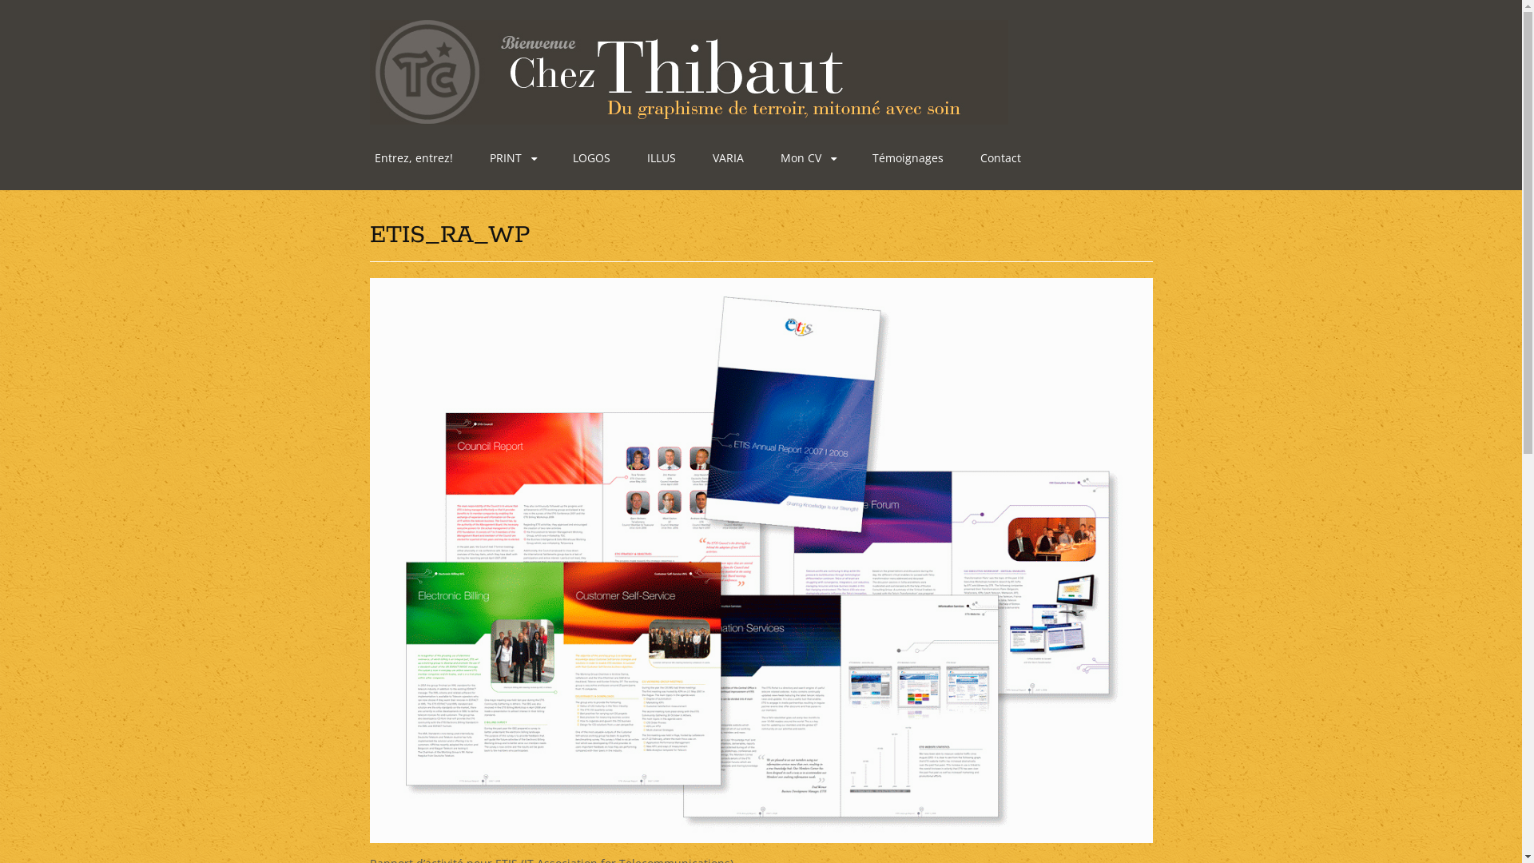 The image size is (1534, 863). Describe the element at coordinates (807, 158) in the screenshot. I see `Mon CV` at that location.